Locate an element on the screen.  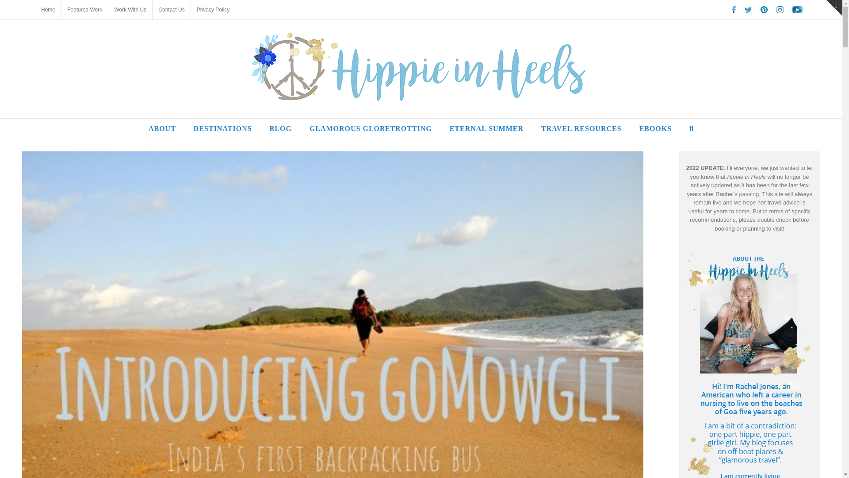
Privacy Policy is located at coordinates (213, 10).